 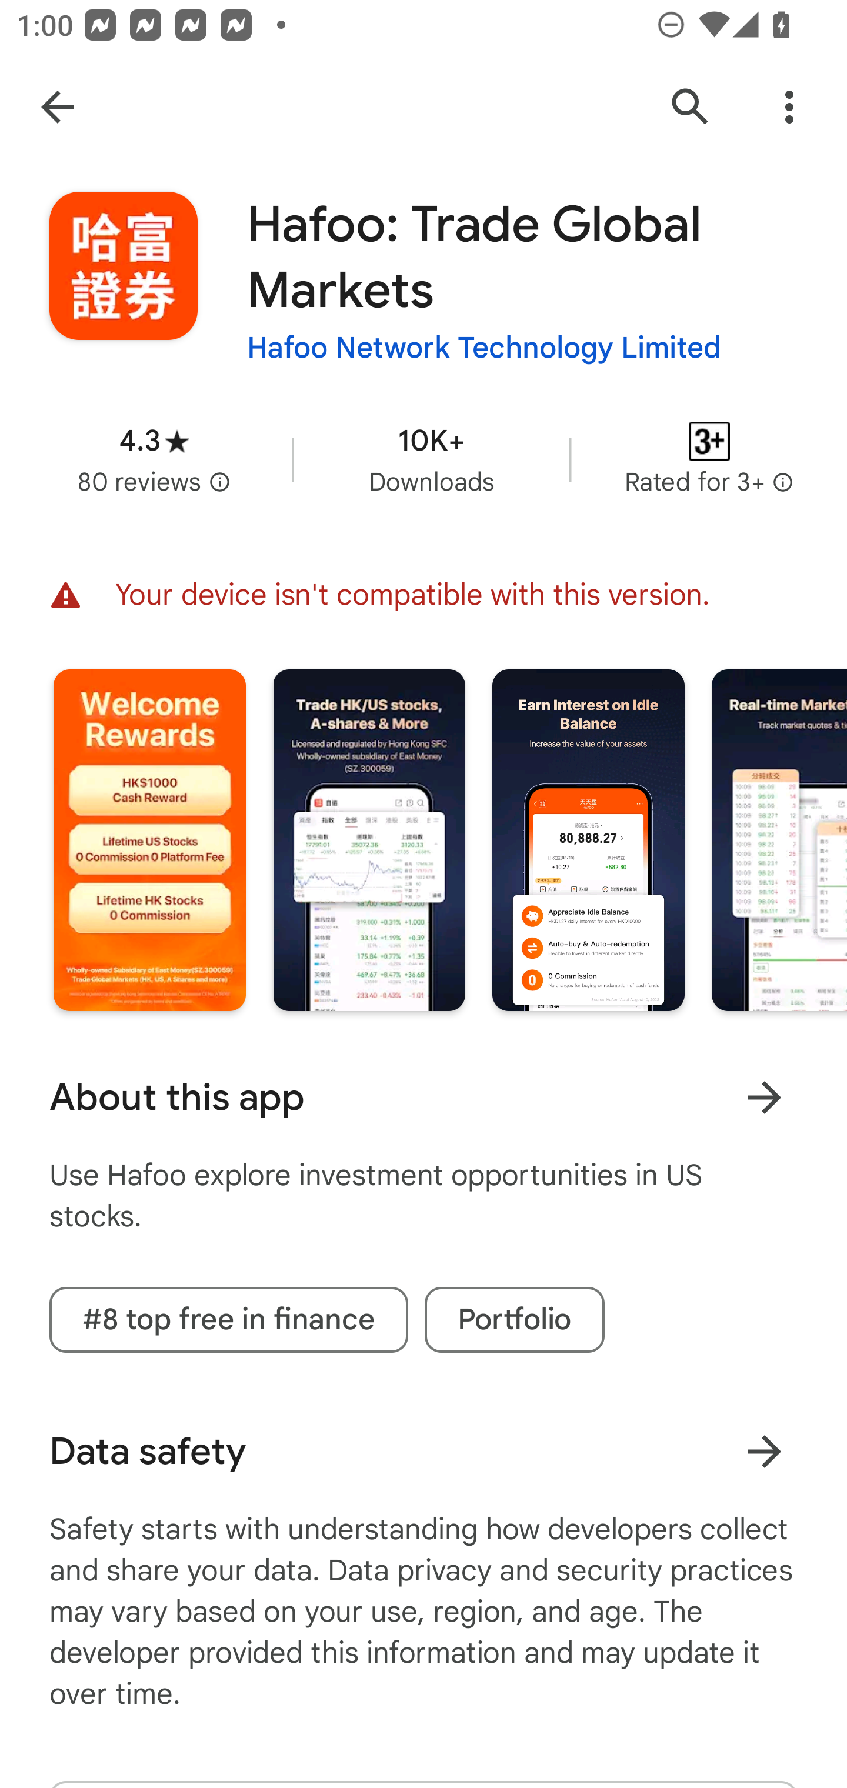 What do you see at coordinates (764, 1096) in the screenshot?
I see `Learn more About this app` at bounding box center [764, 1096].